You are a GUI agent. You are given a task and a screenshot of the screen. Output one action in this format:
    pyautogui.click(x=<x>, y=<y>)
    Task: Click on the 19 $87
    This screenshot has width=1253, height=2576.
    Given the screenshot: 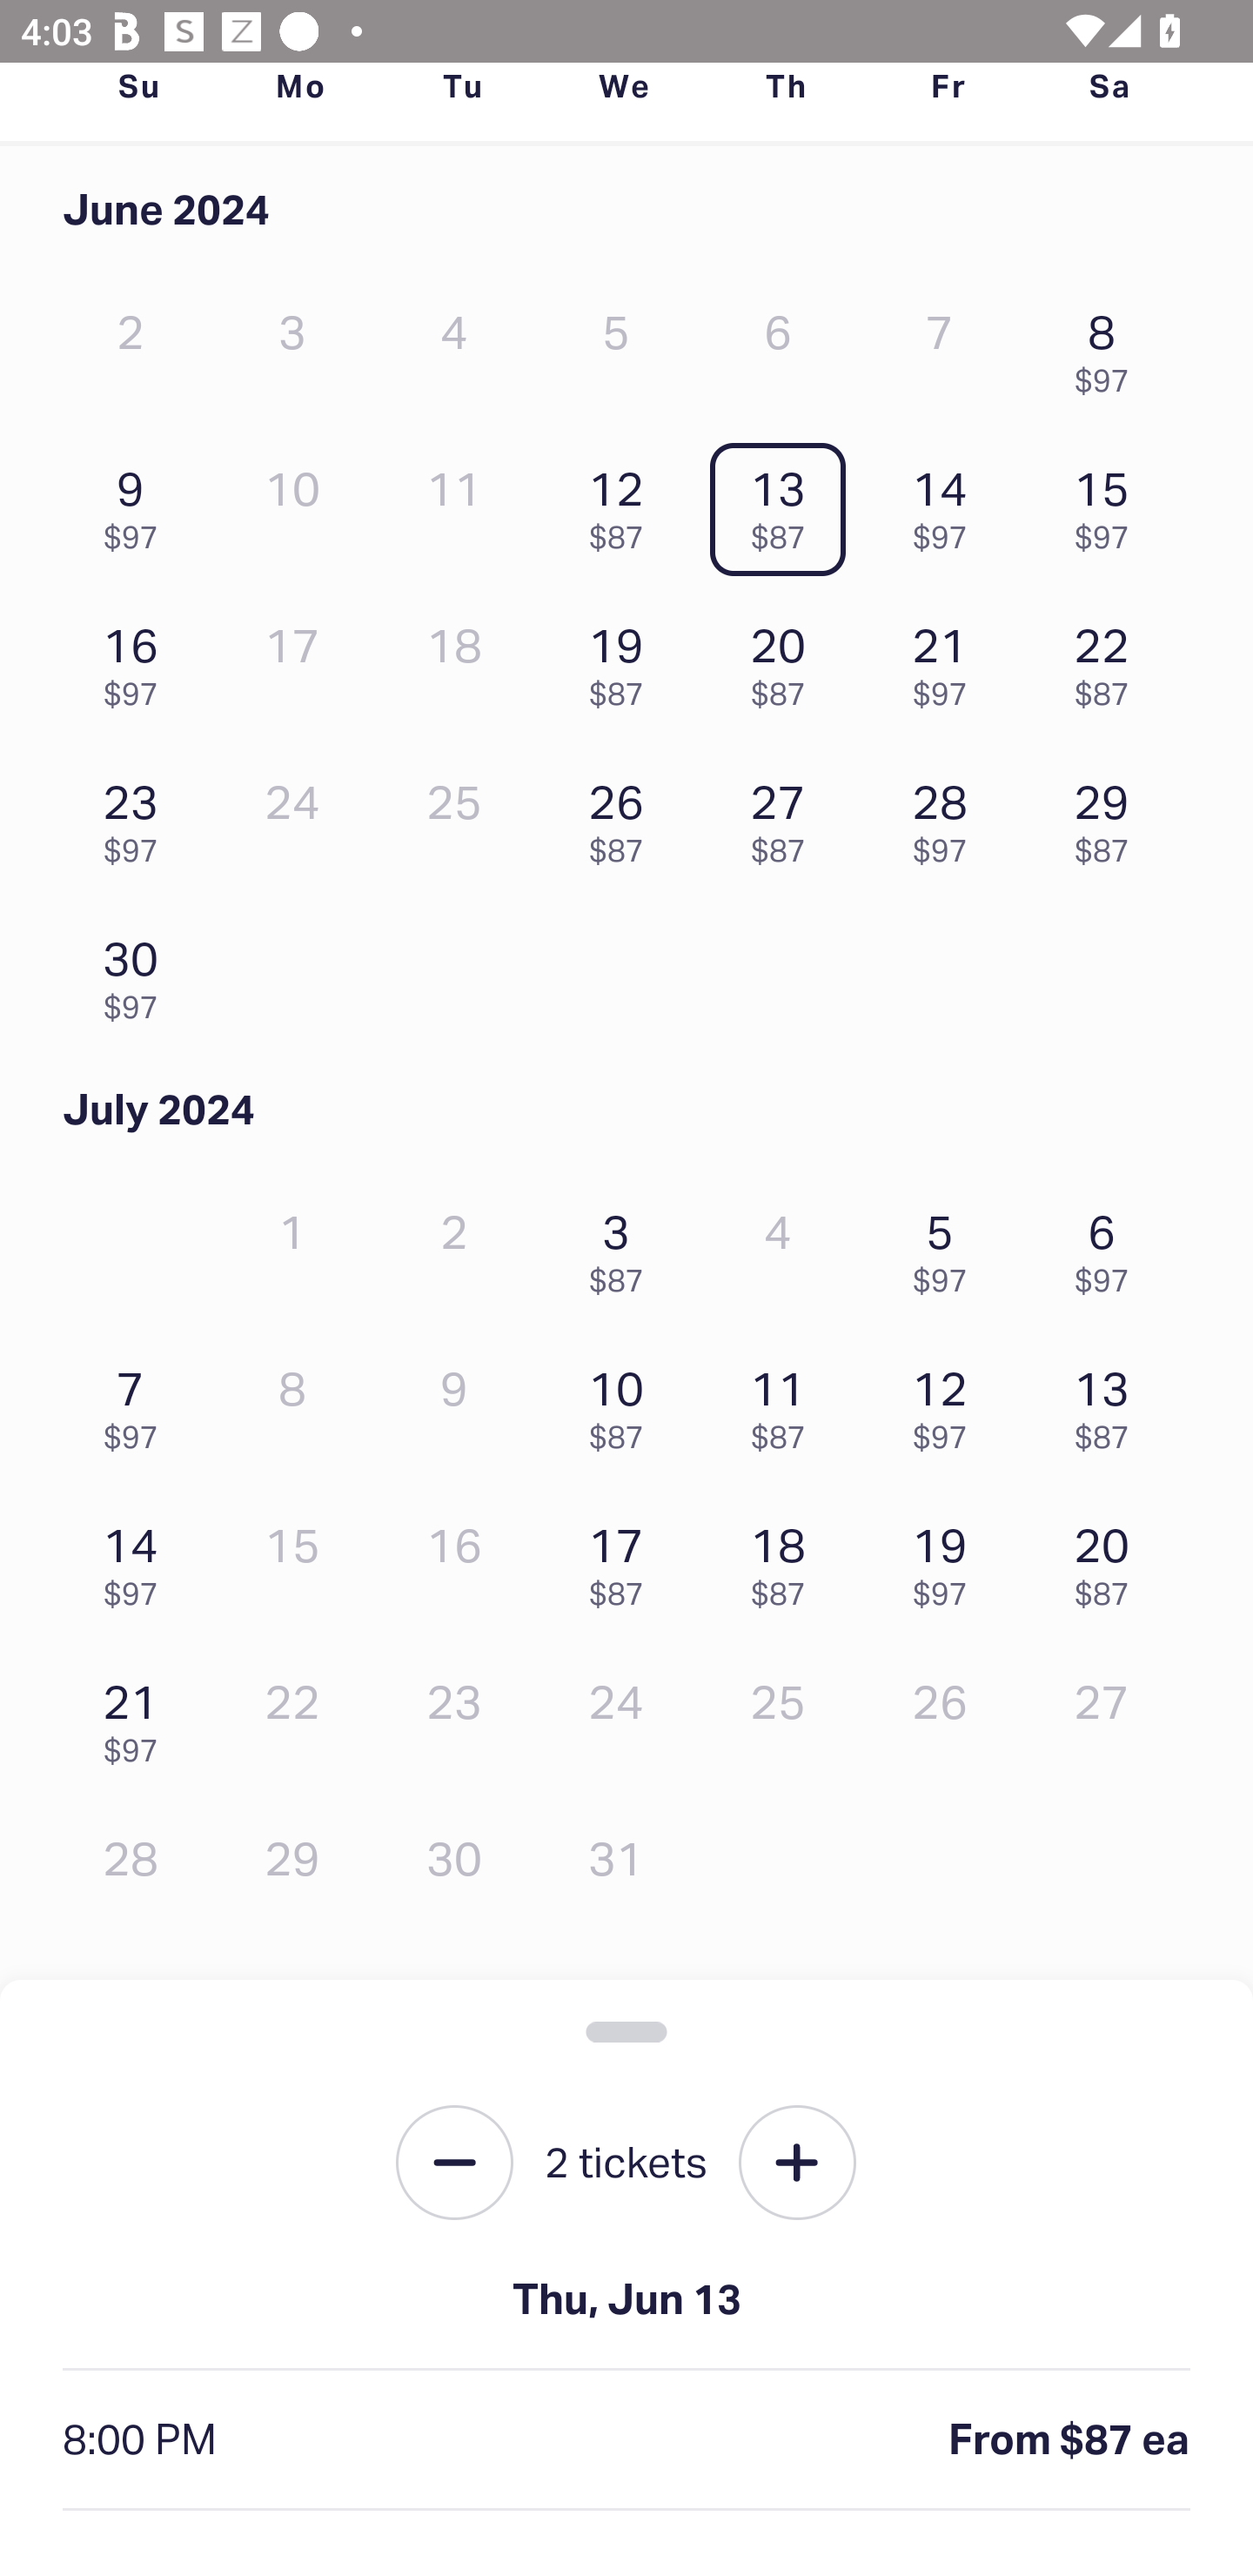 What is the action you would take?
    pyautogui.click(x=623, y=659)
    